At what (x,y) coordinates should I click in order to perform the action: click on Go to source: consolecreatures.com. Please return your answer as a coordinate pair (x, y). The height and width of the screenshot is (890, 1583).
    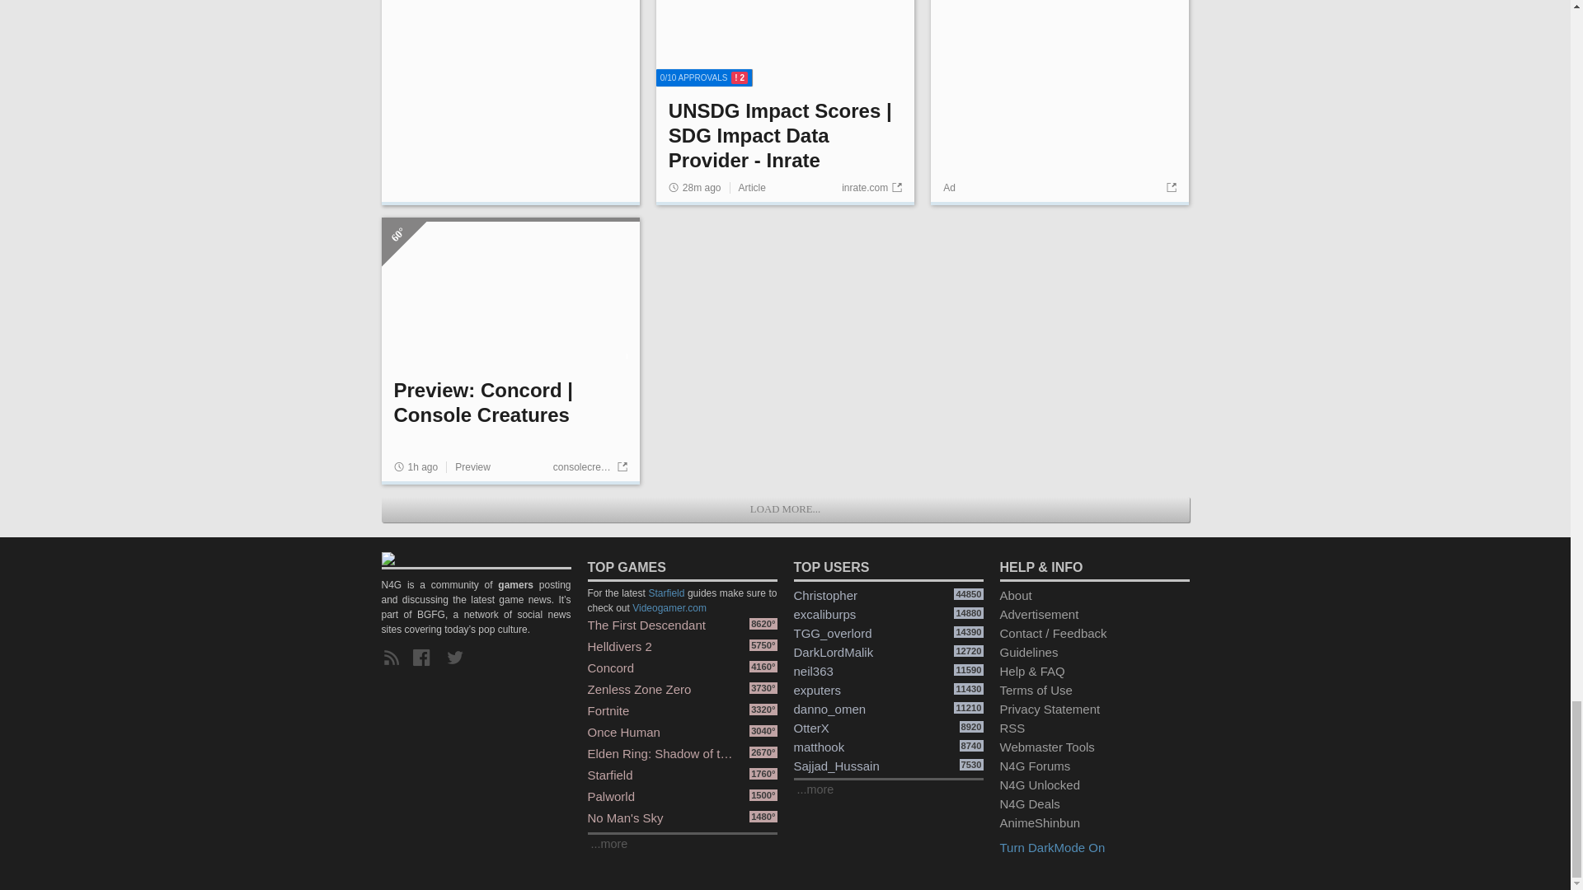
    Looking at the image, I should click on (590, 466).